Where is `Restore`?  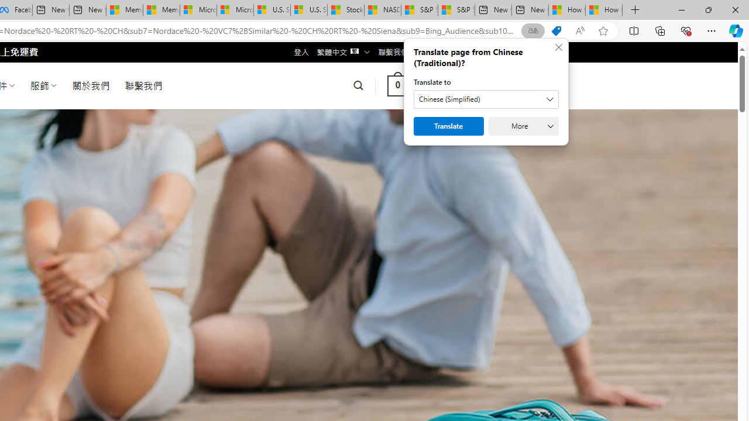
Restore is located at coordinates (708, 9).